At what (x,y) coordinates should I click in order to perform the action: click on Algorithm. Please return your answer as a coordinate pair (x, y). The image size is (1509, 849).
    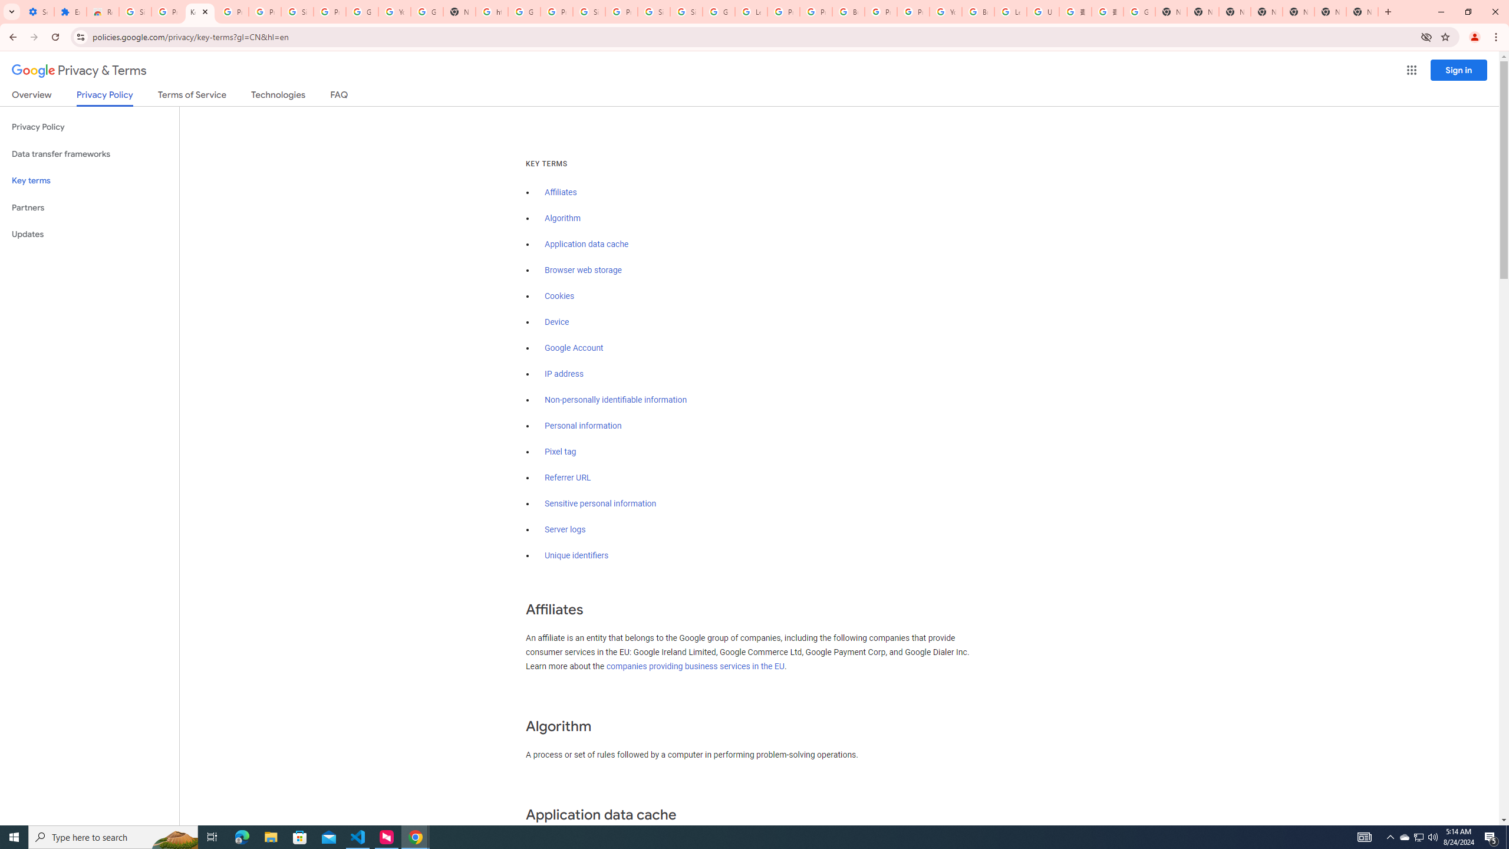
    Looking at the image, I should click on (562, 218).